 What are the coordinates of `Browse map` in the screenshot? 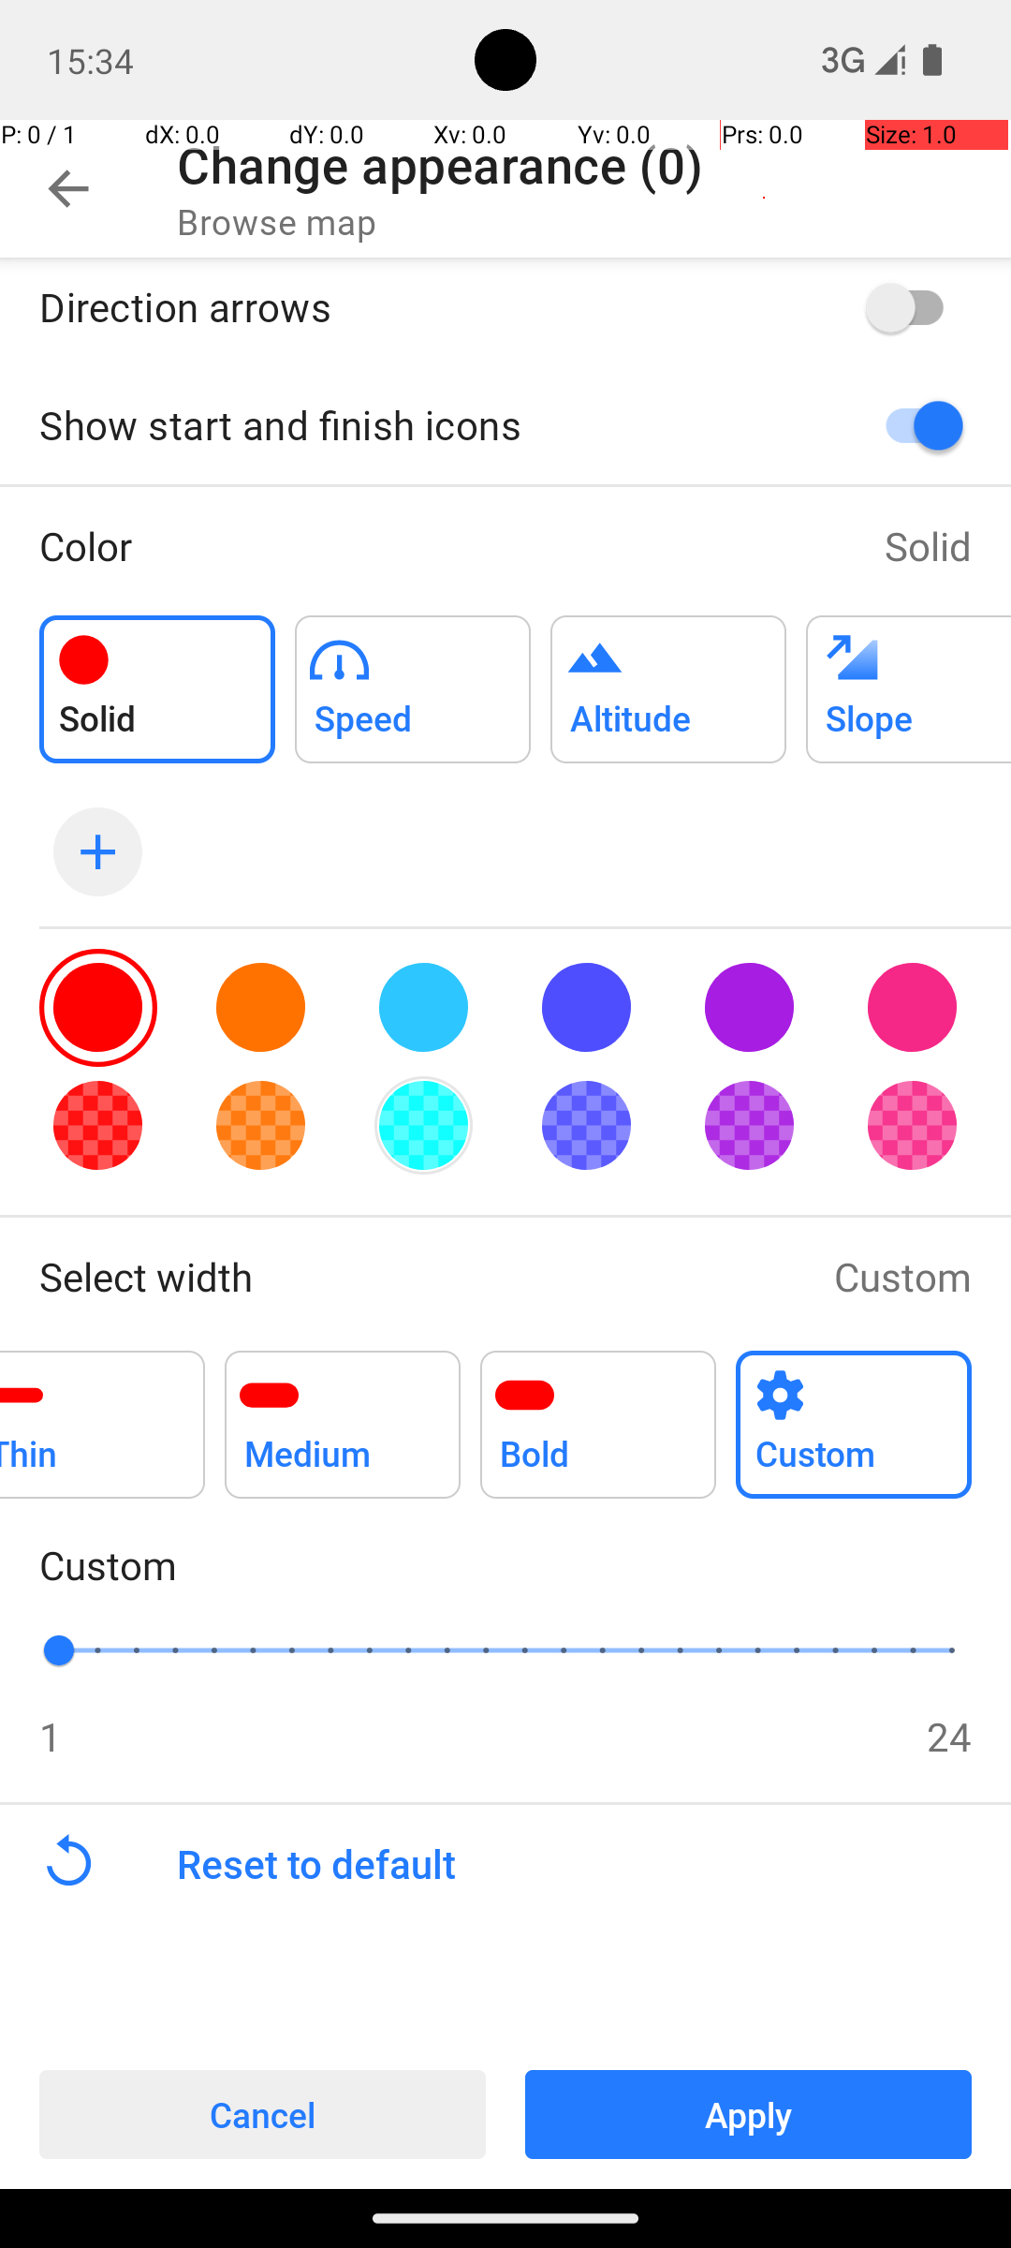 It's located at (277, 221).